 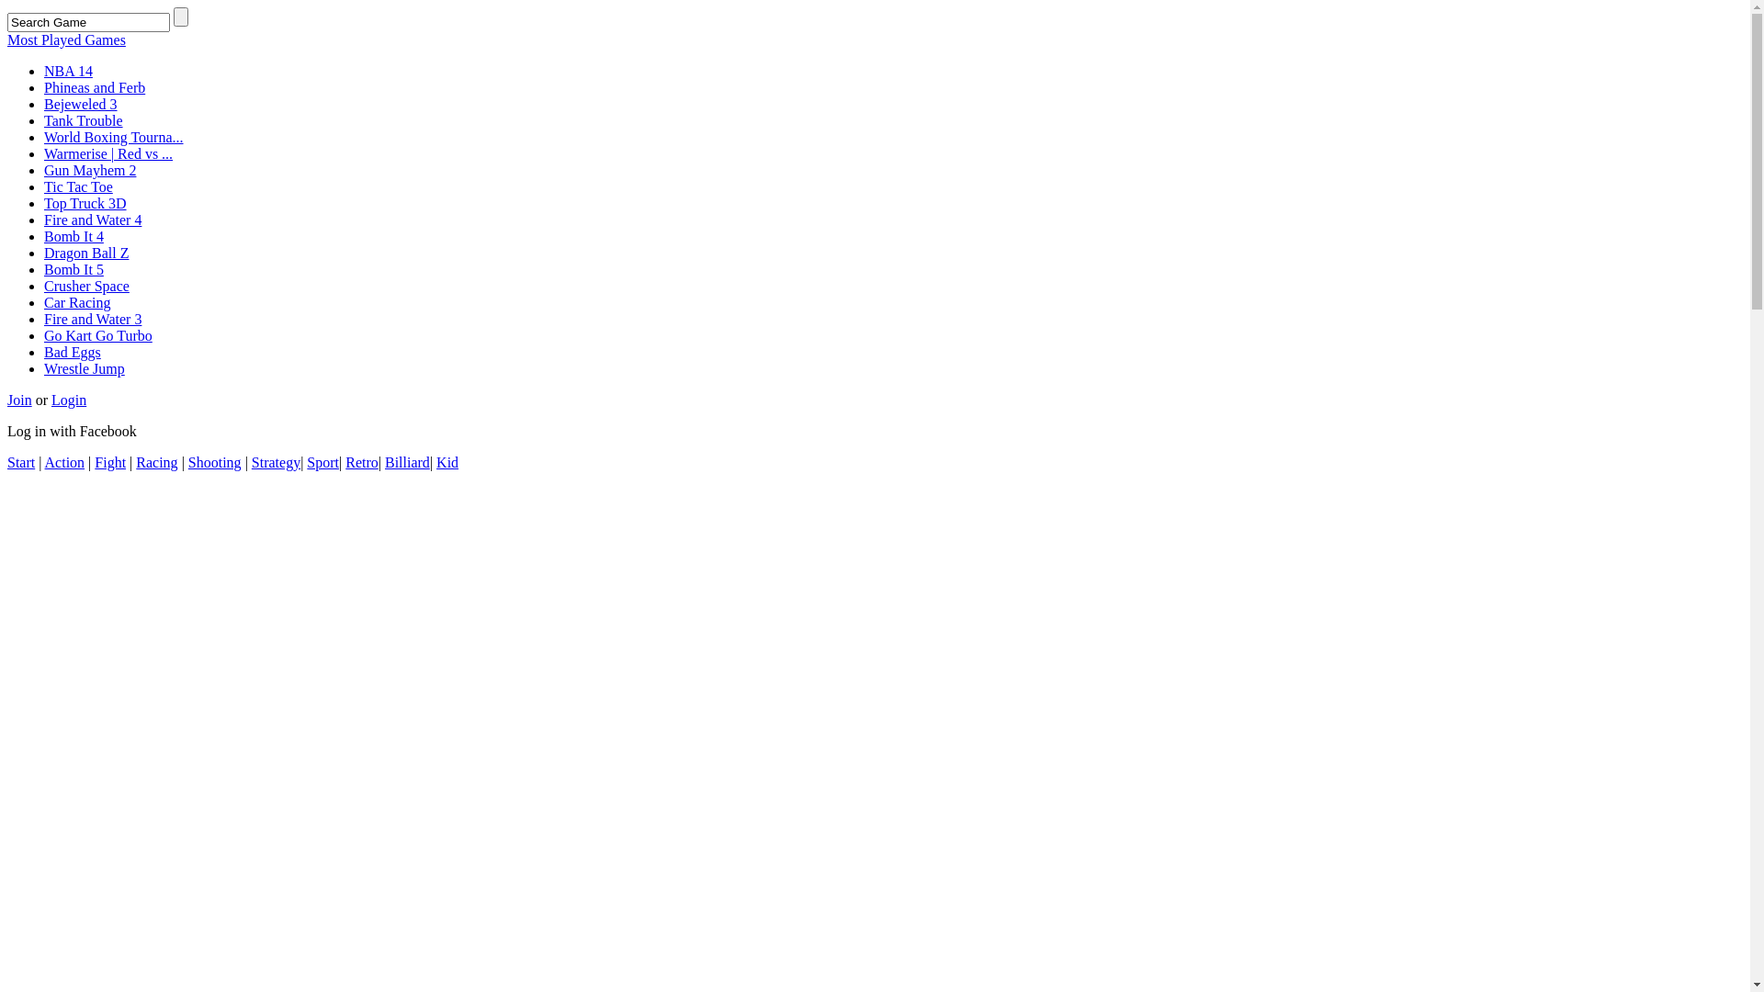 I want to click on Tic Tac Toe, so click(x=78, y=187).